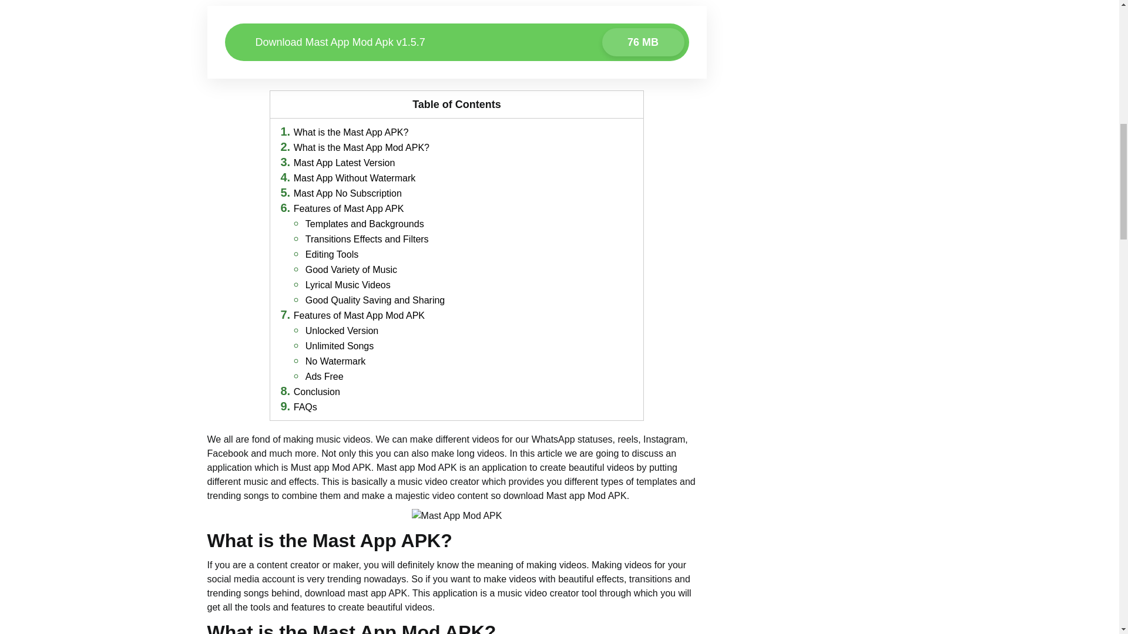  What do you see at coordinates (456, 42) in the screenshot?
I see `Templates and Backgrounds` at bounding box center [456, 42].